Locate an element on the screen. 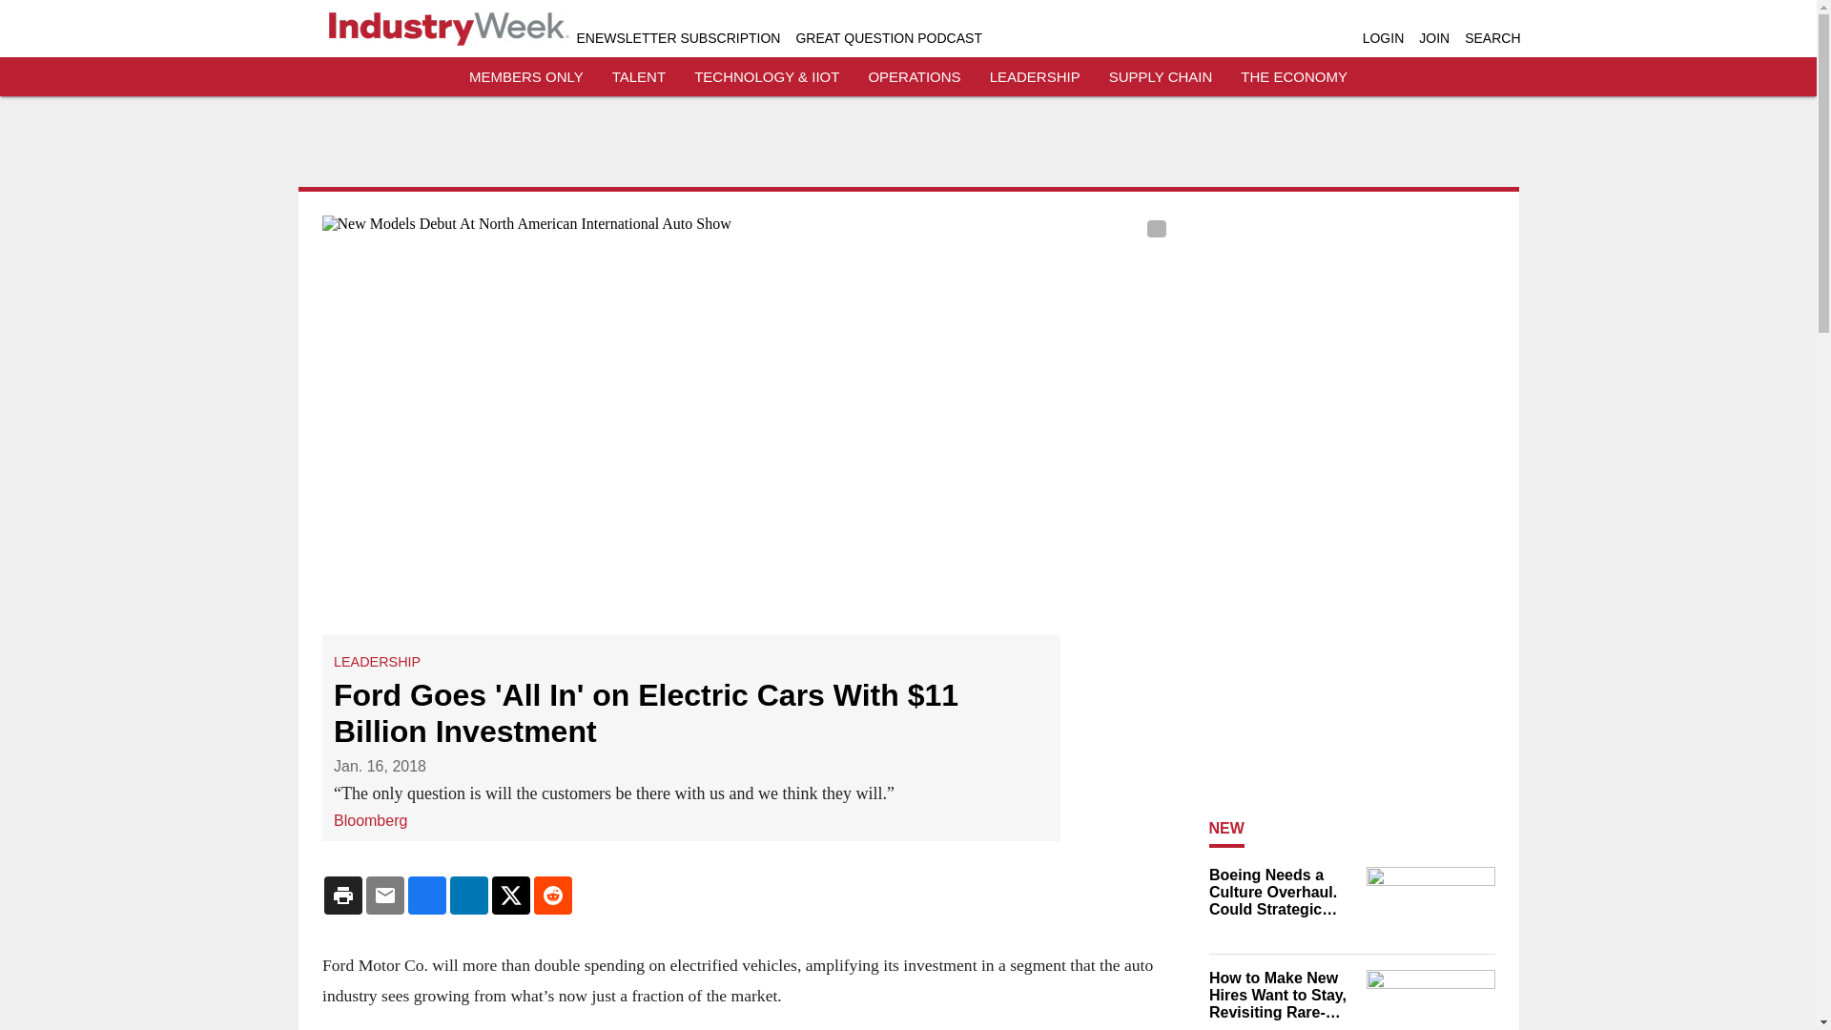  SEARCH is located at coordinates (1492, 38).